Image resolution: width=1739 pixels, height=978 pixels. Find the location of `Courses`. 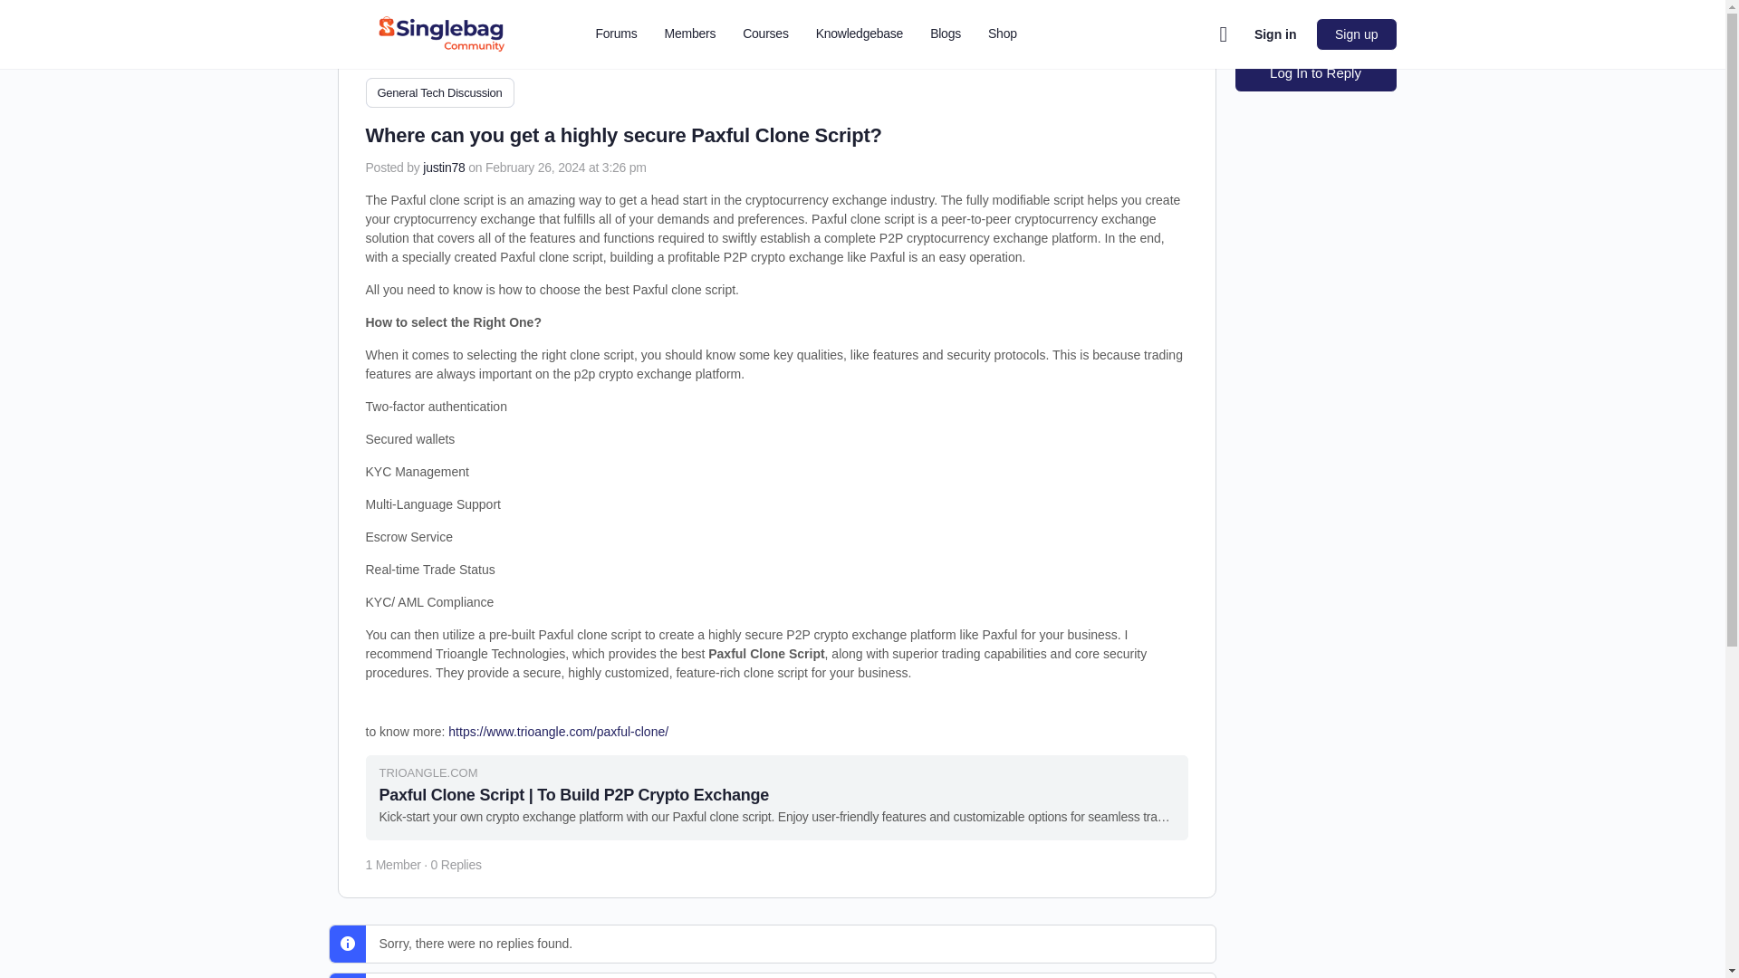

Courses is located at coordinates (764, 34).